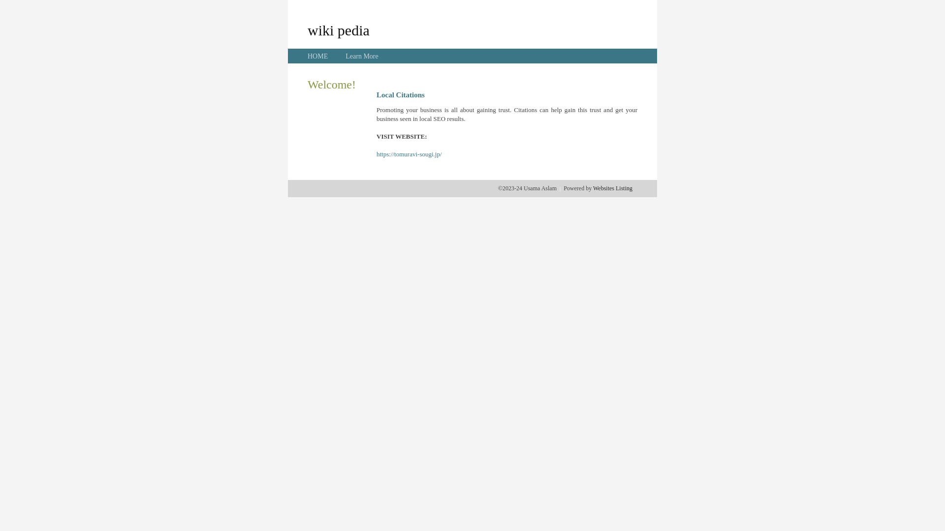  What do you see at coordinates (409, 154) in the screenshot?
I see `https://tomuravi-sougi.jp/` at bounding box center [409, 154].